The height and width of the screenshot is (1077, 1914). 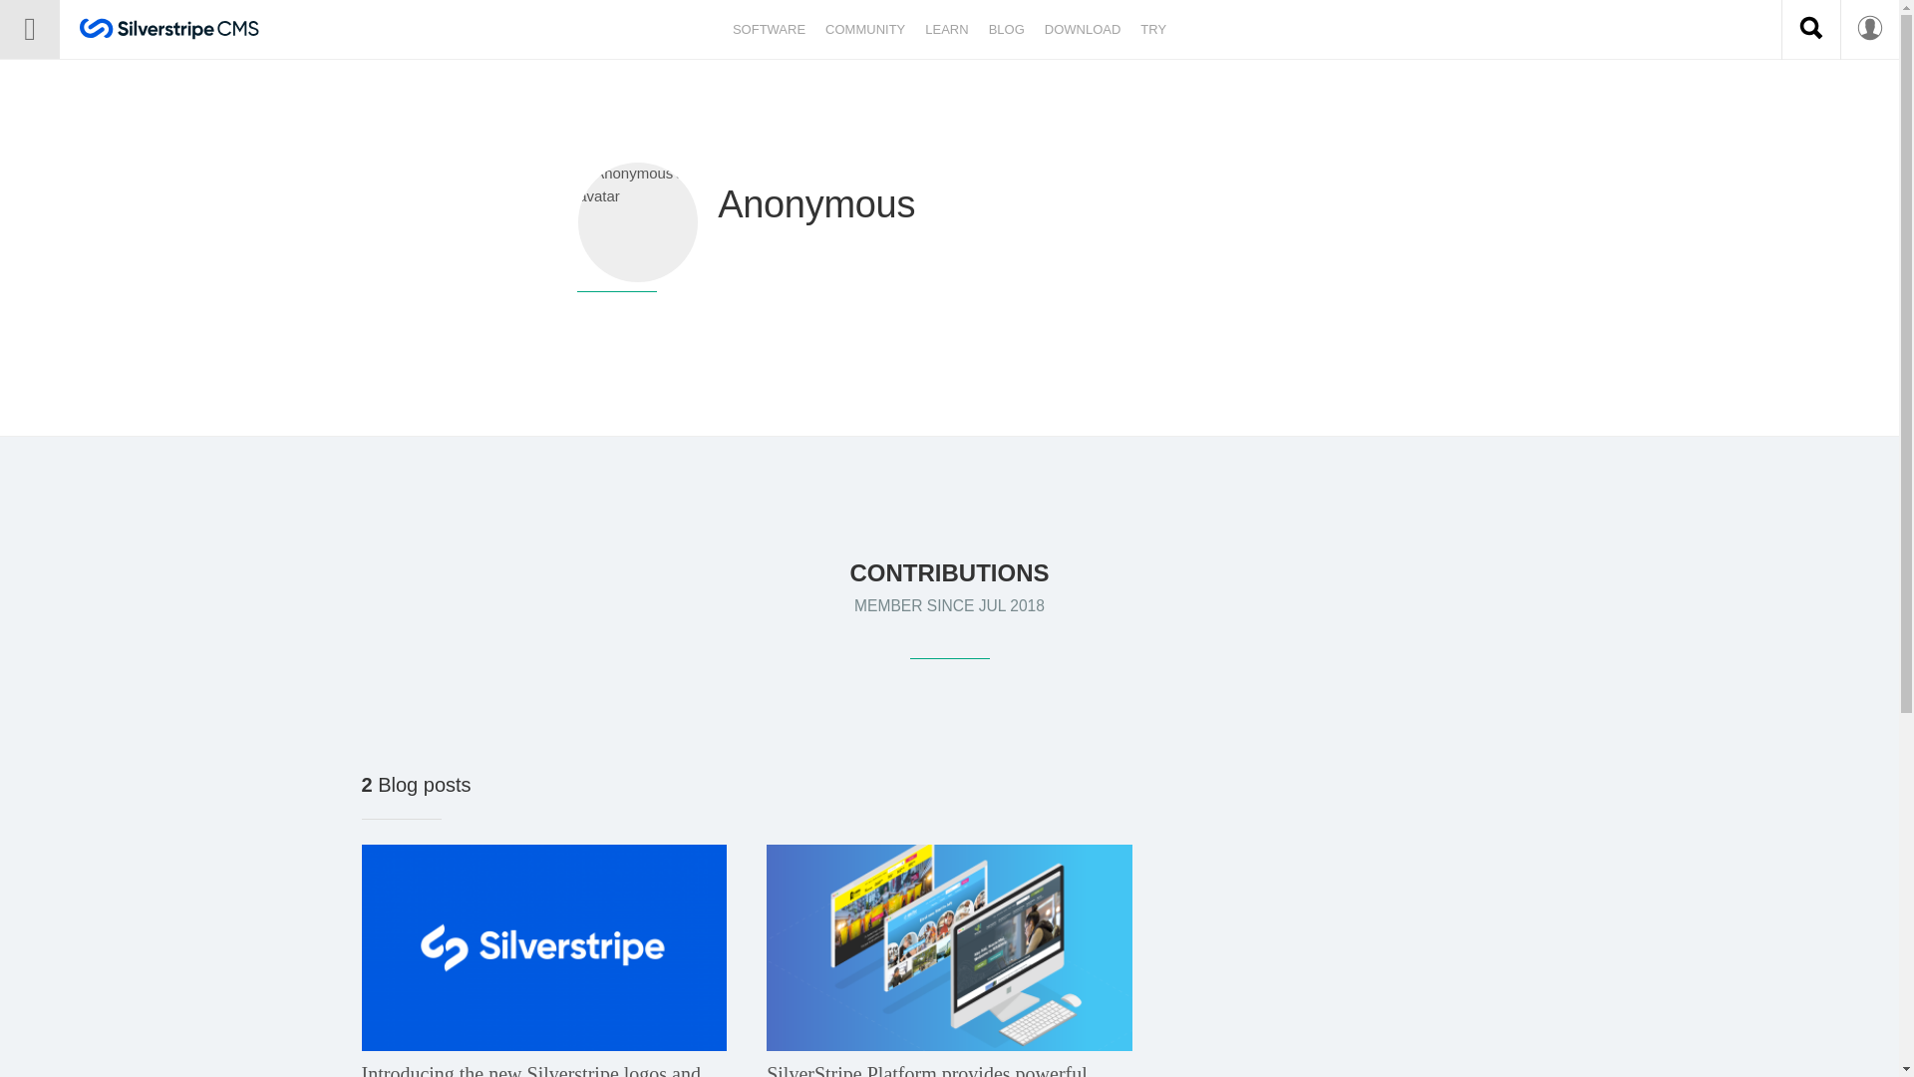 I want to click on Search Site search, so click(x=1810, y=30).